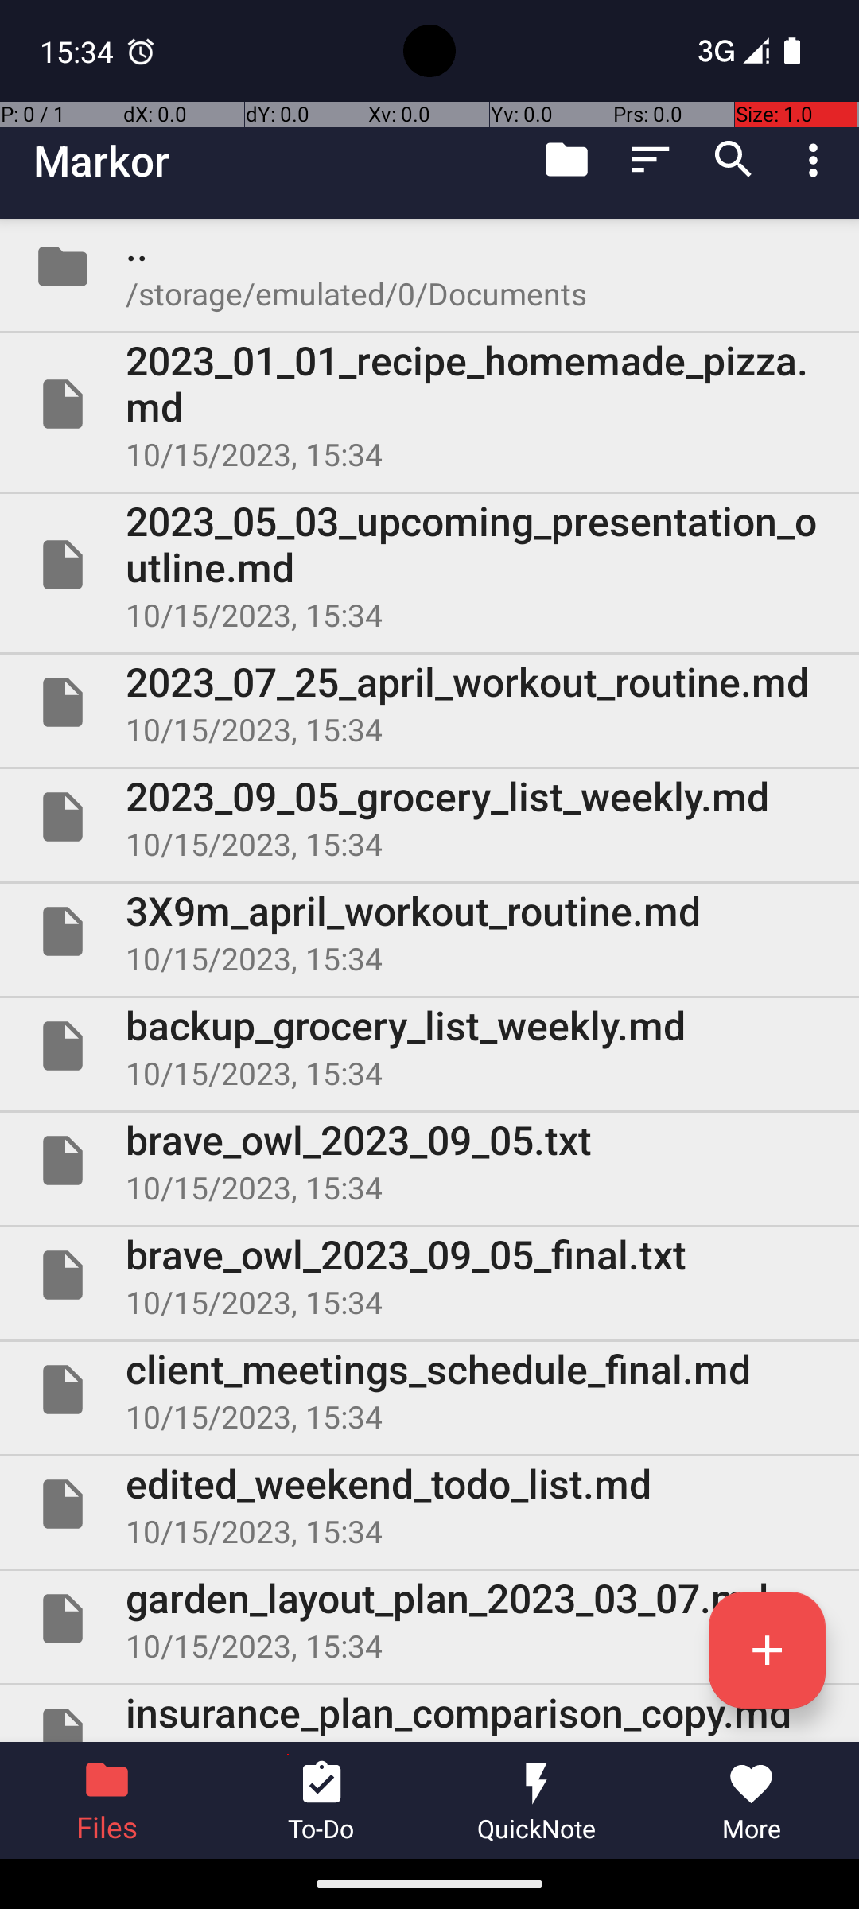  Describe the element at coordinates (429, 1161) in the screenshot. I see `File brave_owl_2023_09_05.txt ` at that location.